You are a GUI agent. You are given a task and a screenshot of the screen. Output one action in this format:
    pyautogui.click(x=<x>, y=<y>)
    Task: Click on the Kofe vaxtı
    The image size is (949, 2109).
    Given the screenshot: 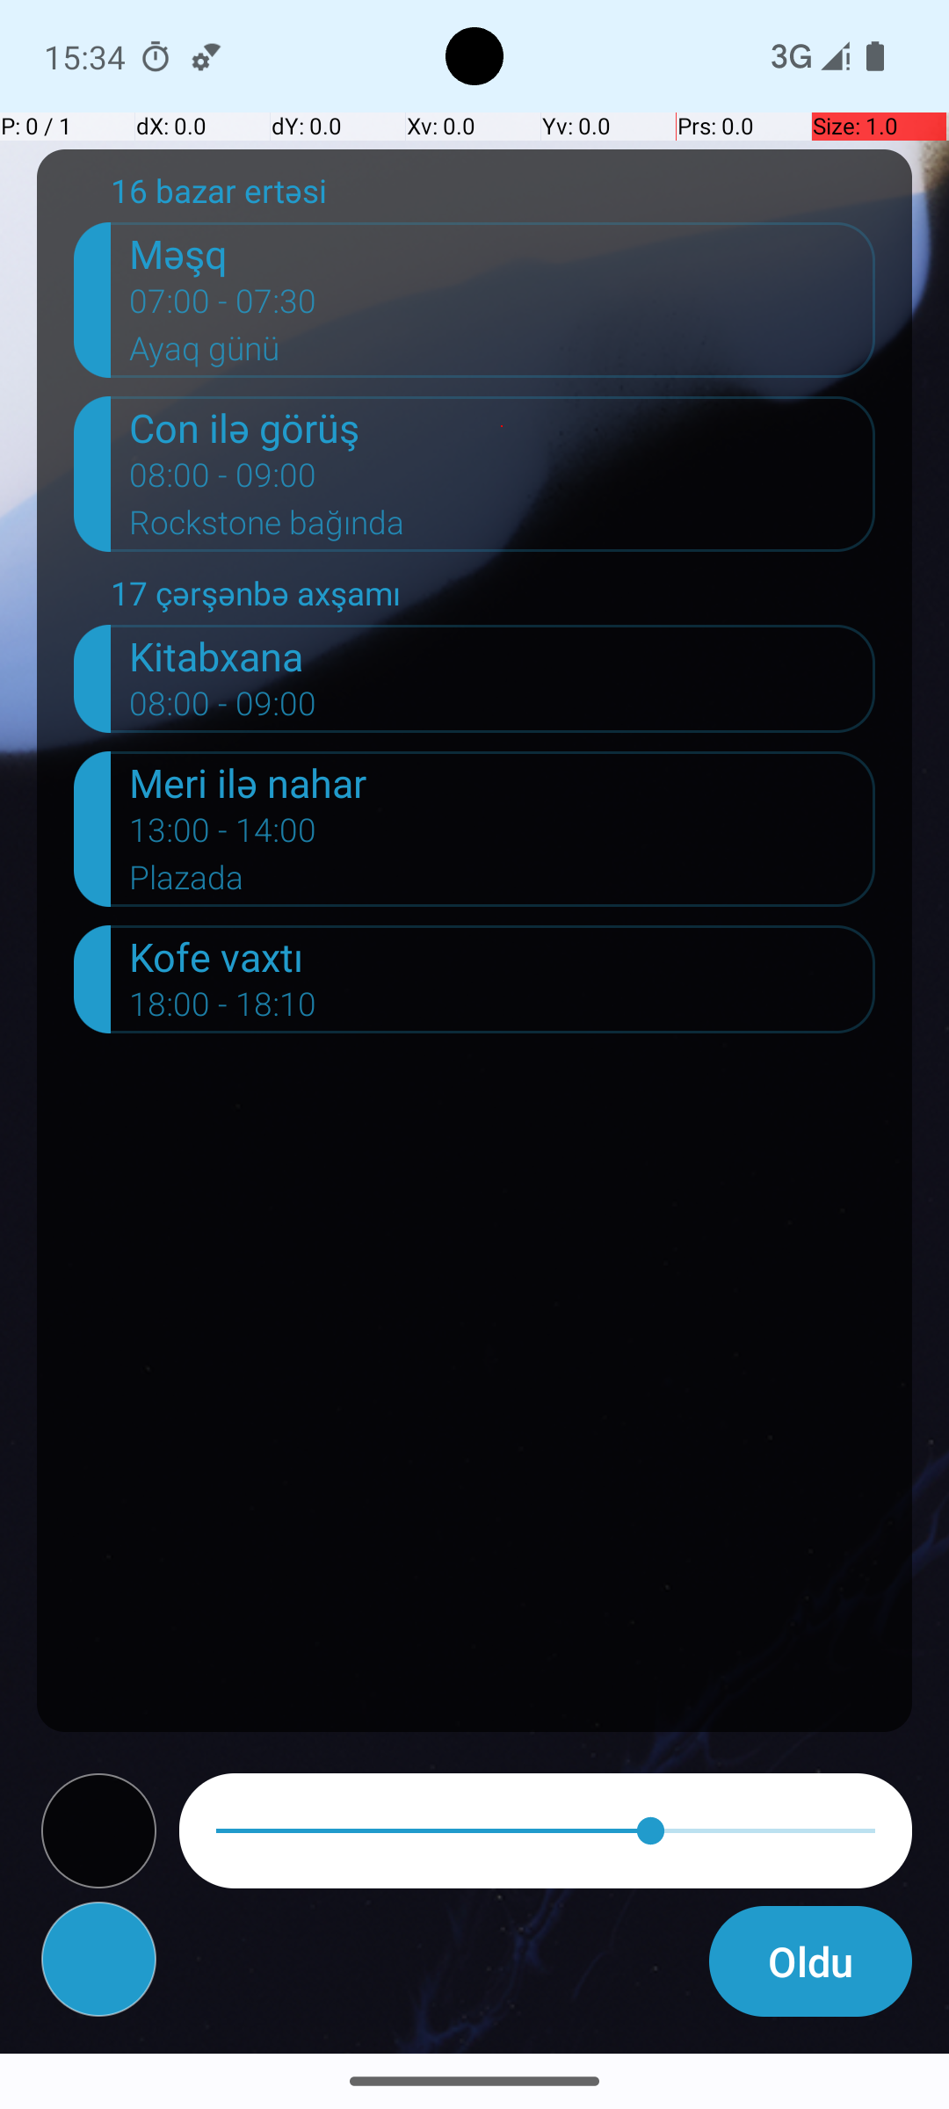 What is the action you would take?
    pyautogui.click(x=503, y=956)
    